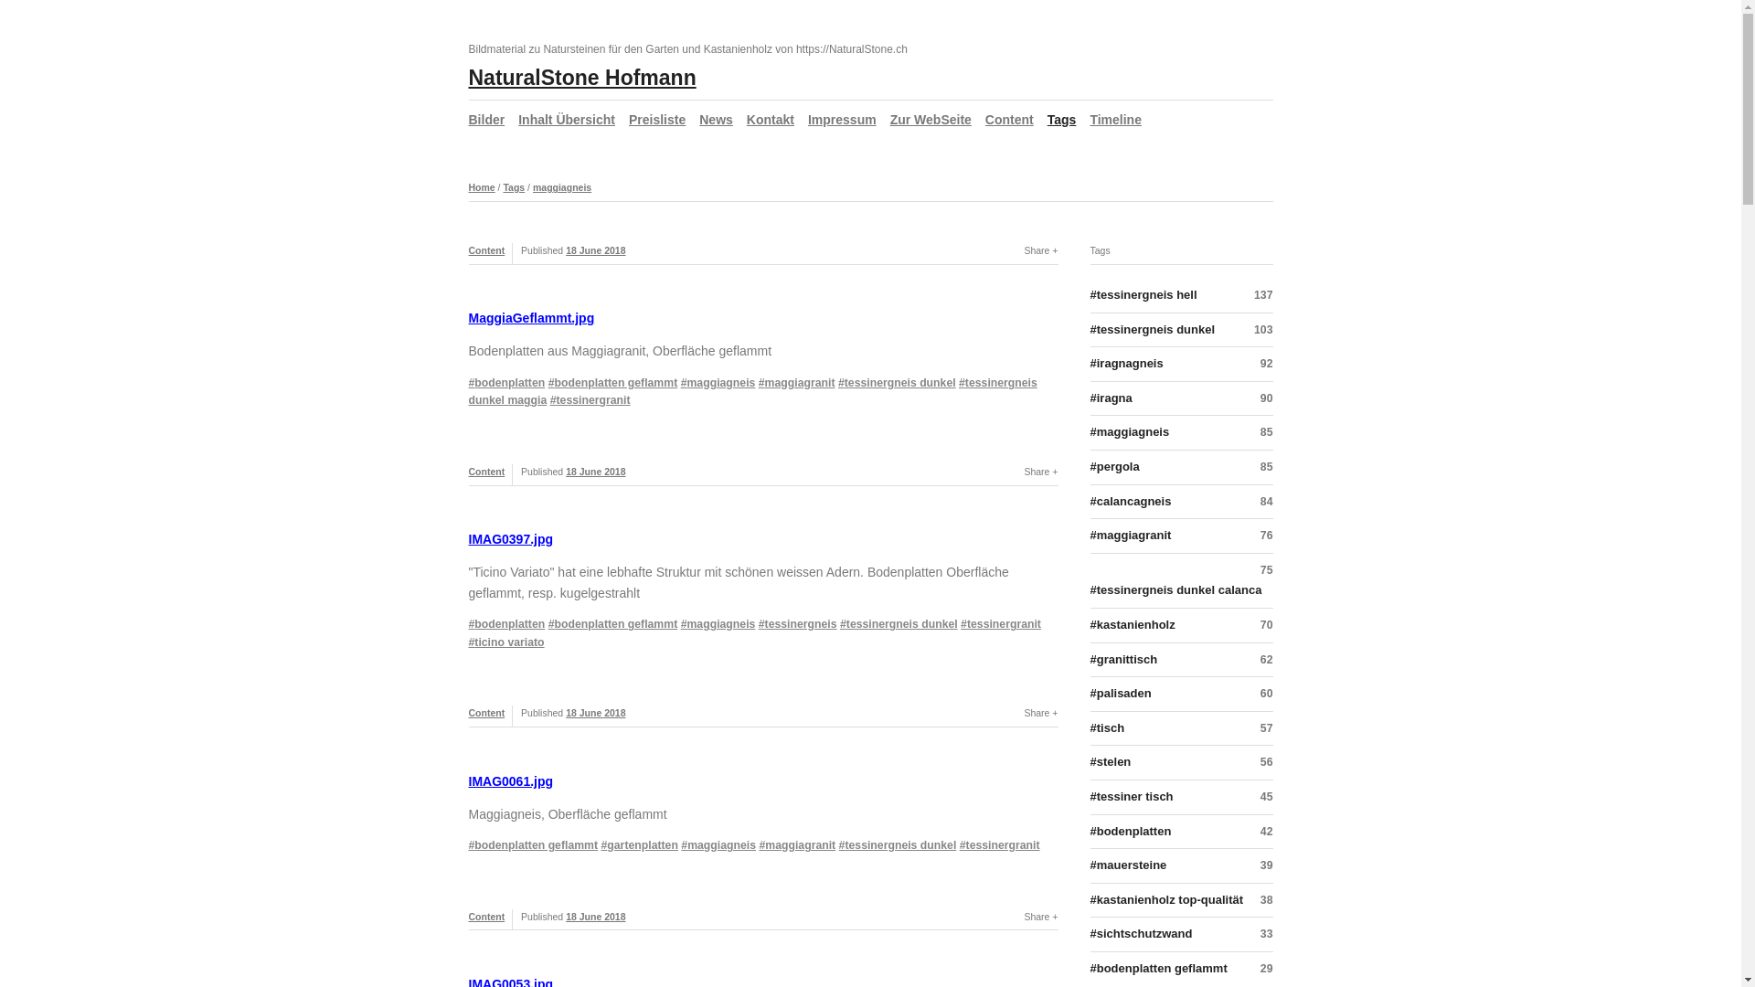 The width and height of the screenshot is (1755, 987). I want to click on Tags, so click(514, 187).